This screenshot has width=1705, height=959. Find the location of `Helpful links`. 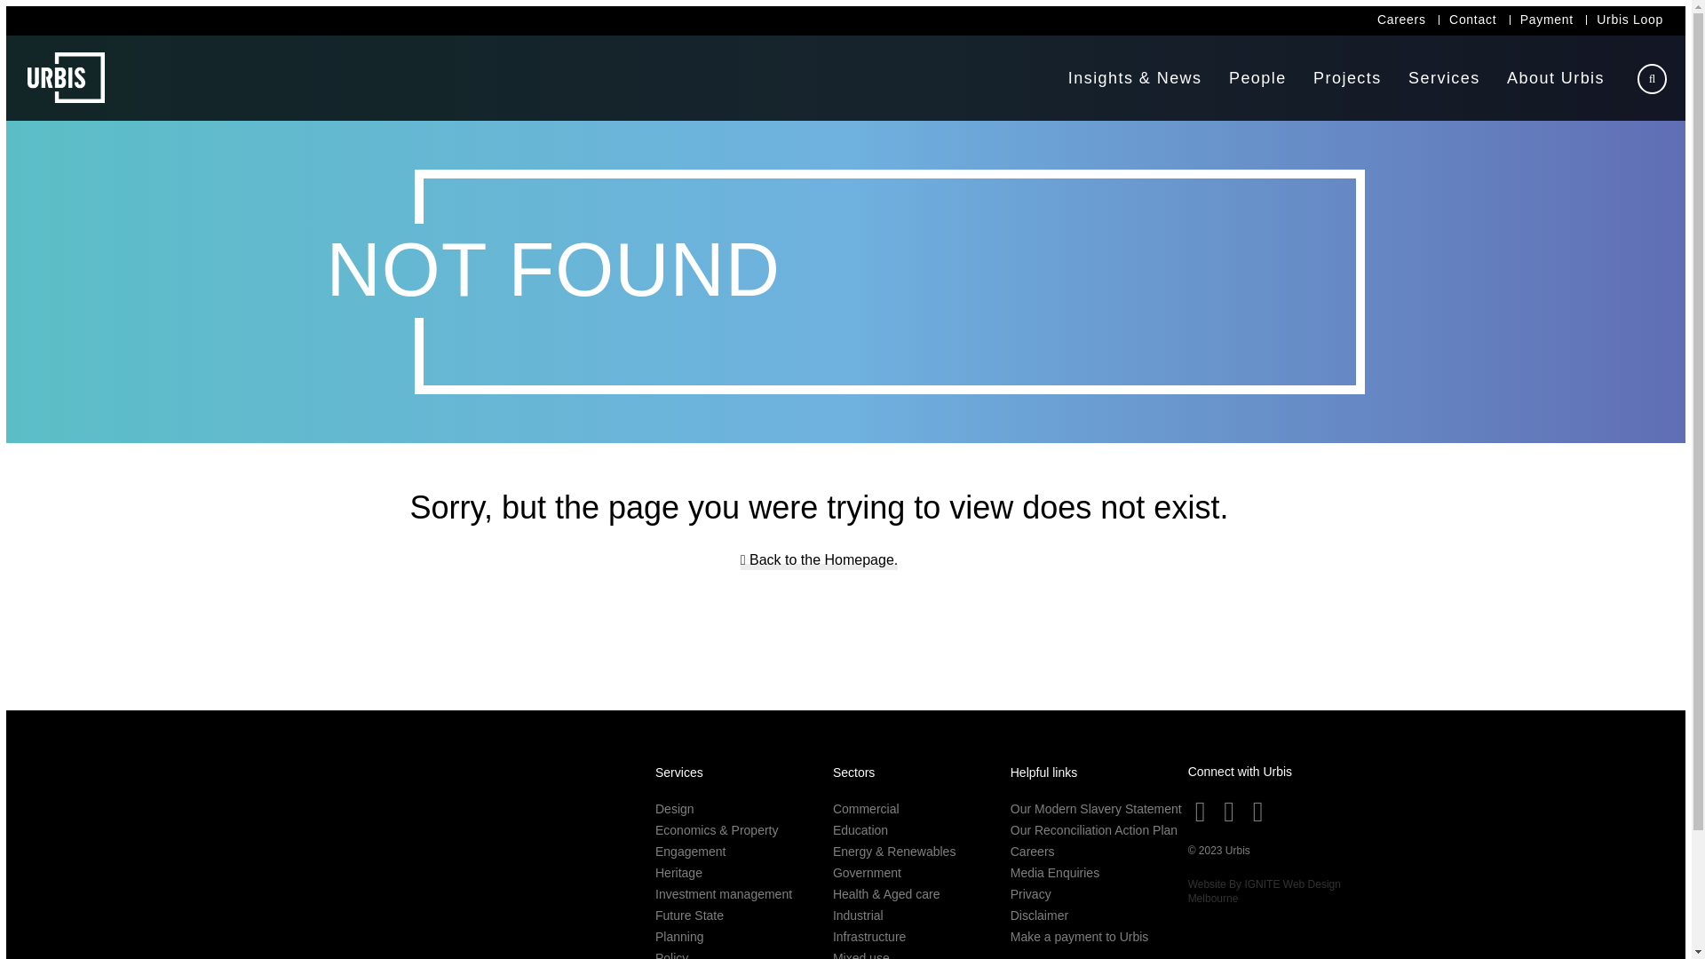

Helpful links is located at coordinates (1044, 773).